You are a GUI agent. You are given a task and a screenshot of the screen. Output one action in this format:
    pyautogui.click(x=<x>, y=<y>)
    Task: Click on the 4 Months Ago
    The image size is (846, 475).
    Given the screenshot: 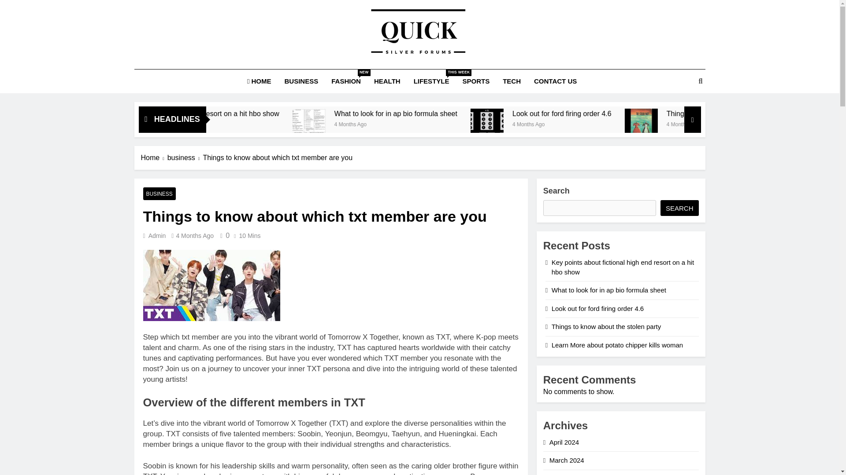 What is the action you would take?
    pyautogui.click(x=667, y=123)
    